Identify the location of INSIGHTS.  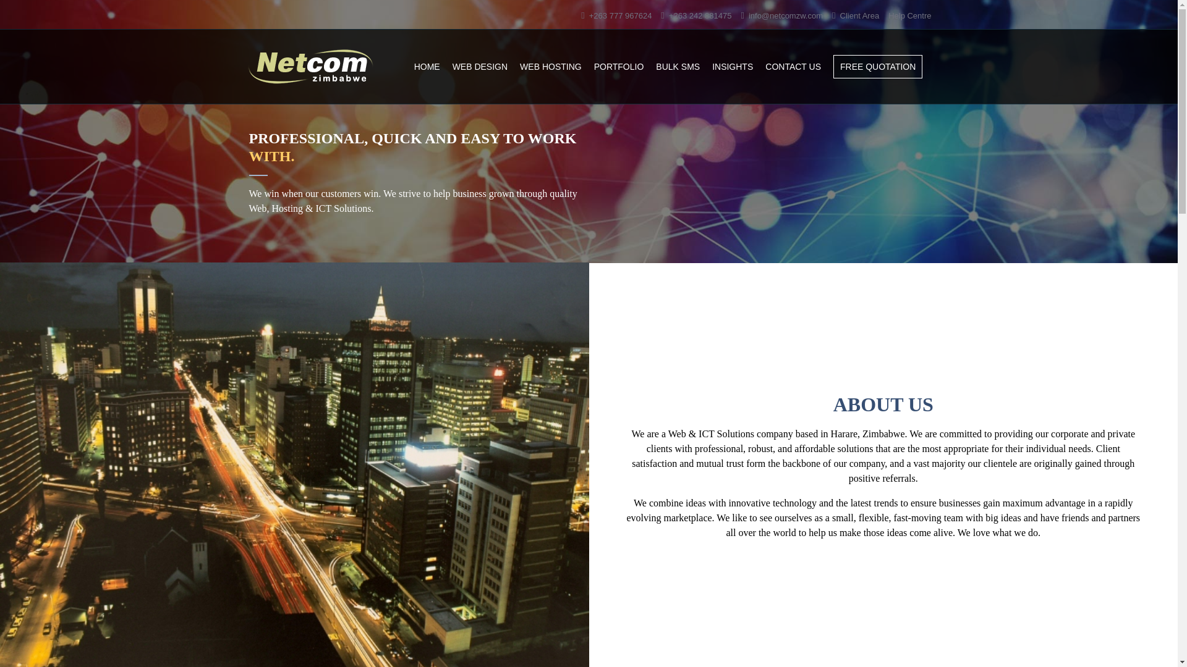
(732, 67).